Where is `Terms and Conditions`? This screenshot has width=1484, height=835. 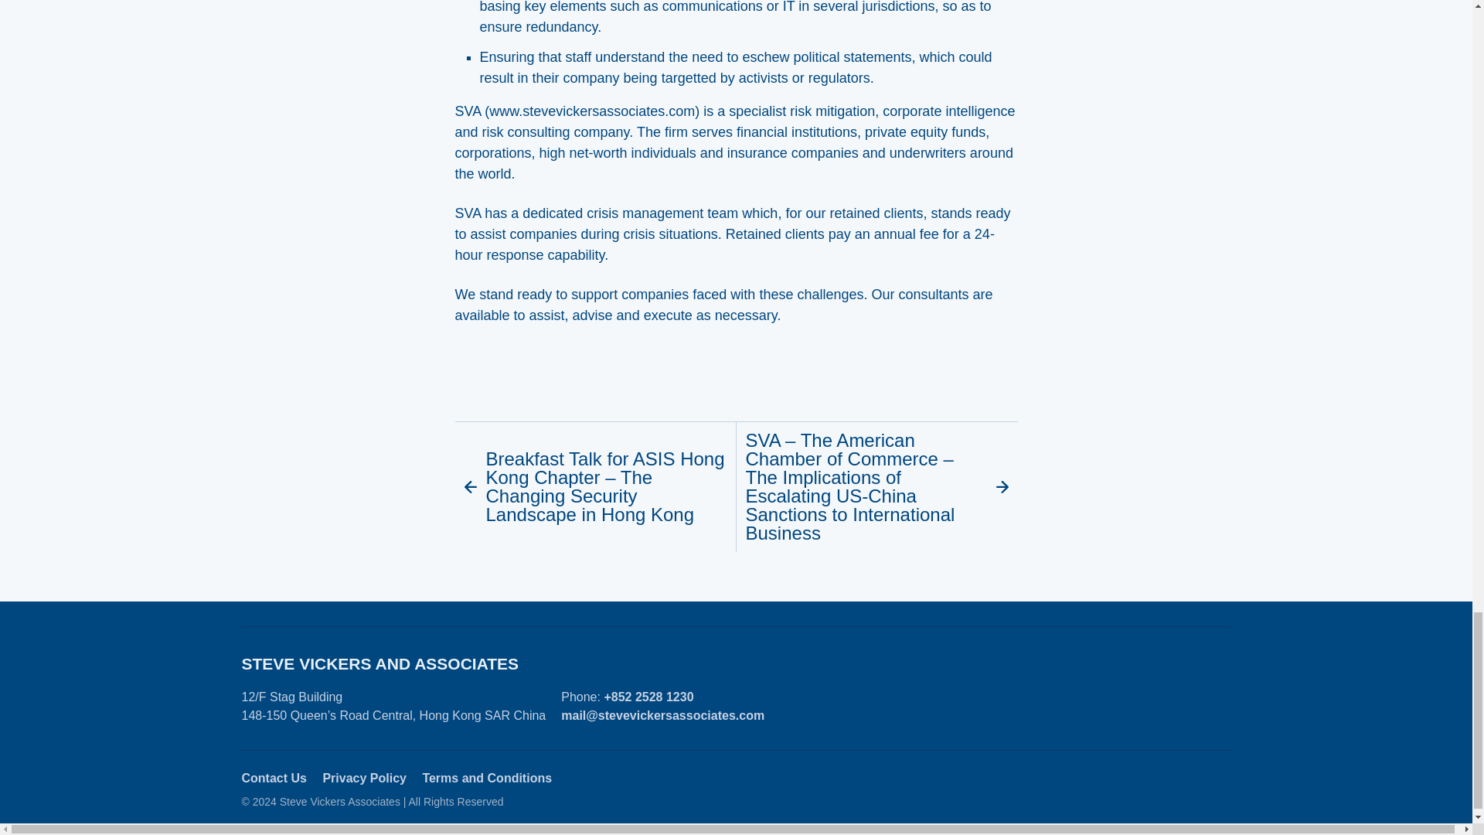 Terms and Conditions is located at coordinates (487, 778).